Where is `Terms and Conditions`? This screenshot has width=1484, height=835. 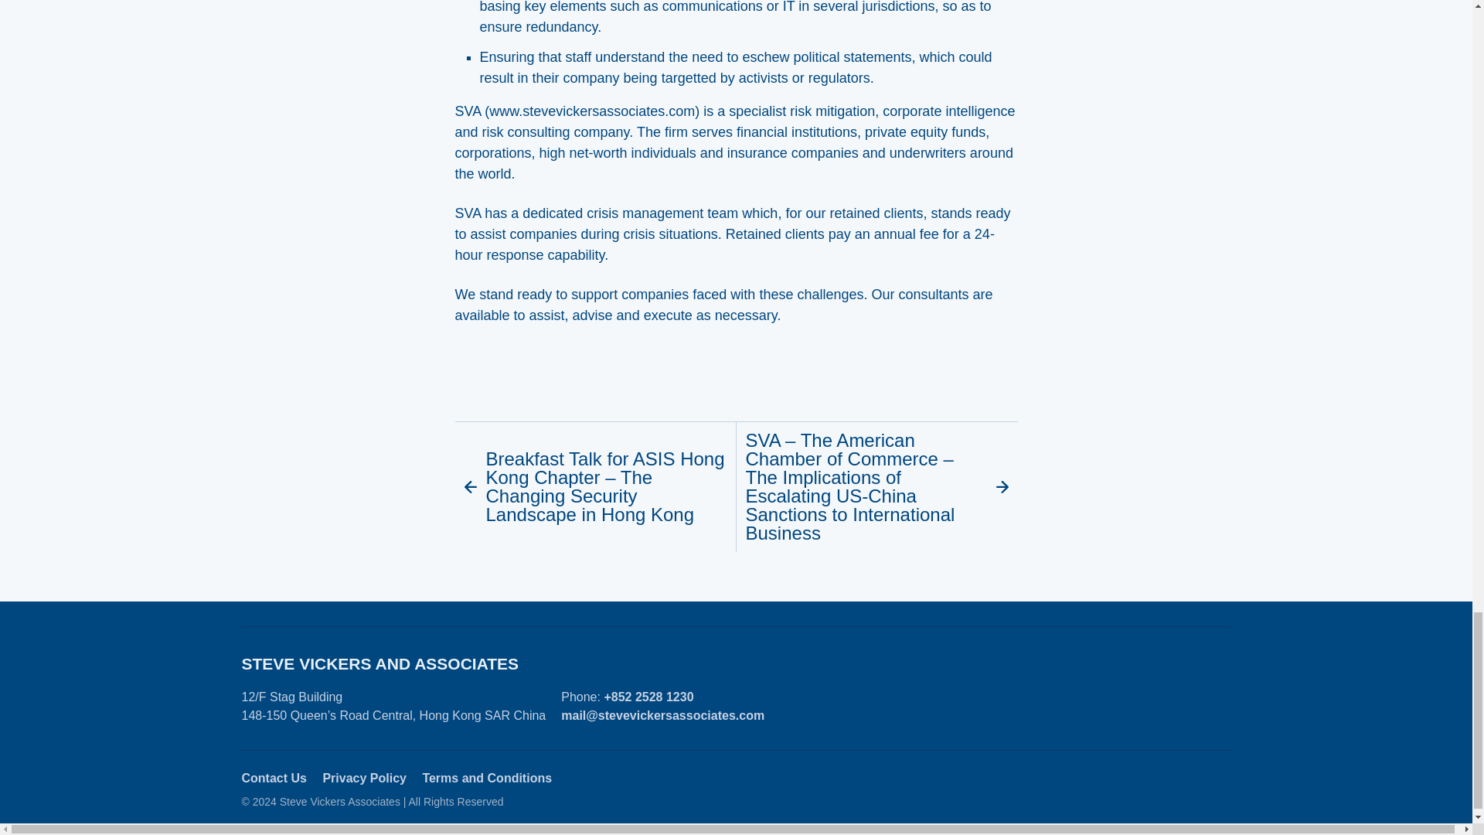 Terms and Conditions is located at coordinates (487, 778).